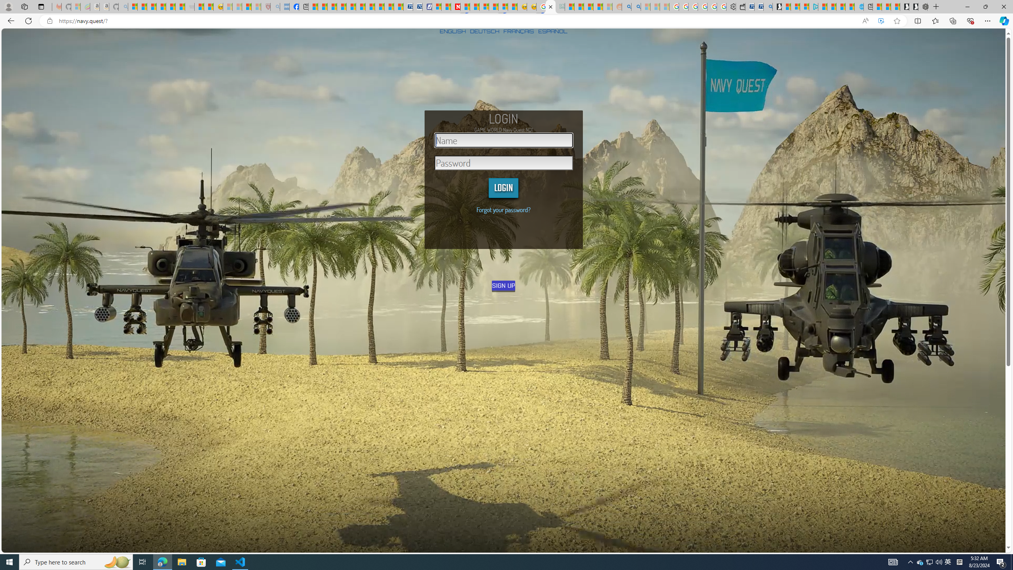  What do you see at coordinates (503, 210) in the screenshot?
I see `Forgot your password?` at bounding box center [503, 210].